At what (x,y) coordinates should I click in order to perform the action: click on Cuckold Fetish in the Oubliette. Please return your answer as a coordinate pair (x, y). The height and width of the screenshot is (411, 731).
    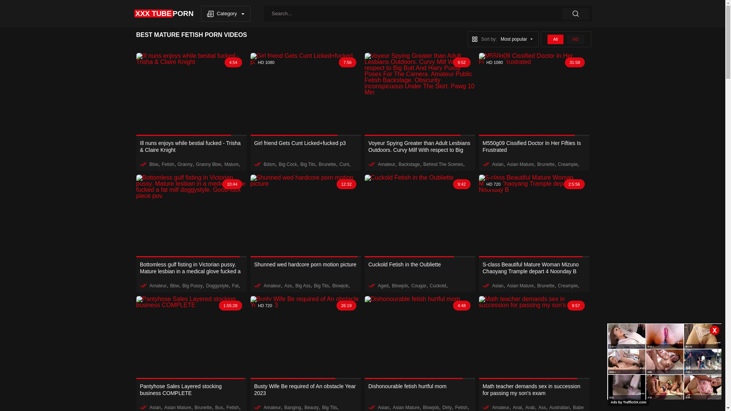
    Looking at the image, I should click on (420, 268).